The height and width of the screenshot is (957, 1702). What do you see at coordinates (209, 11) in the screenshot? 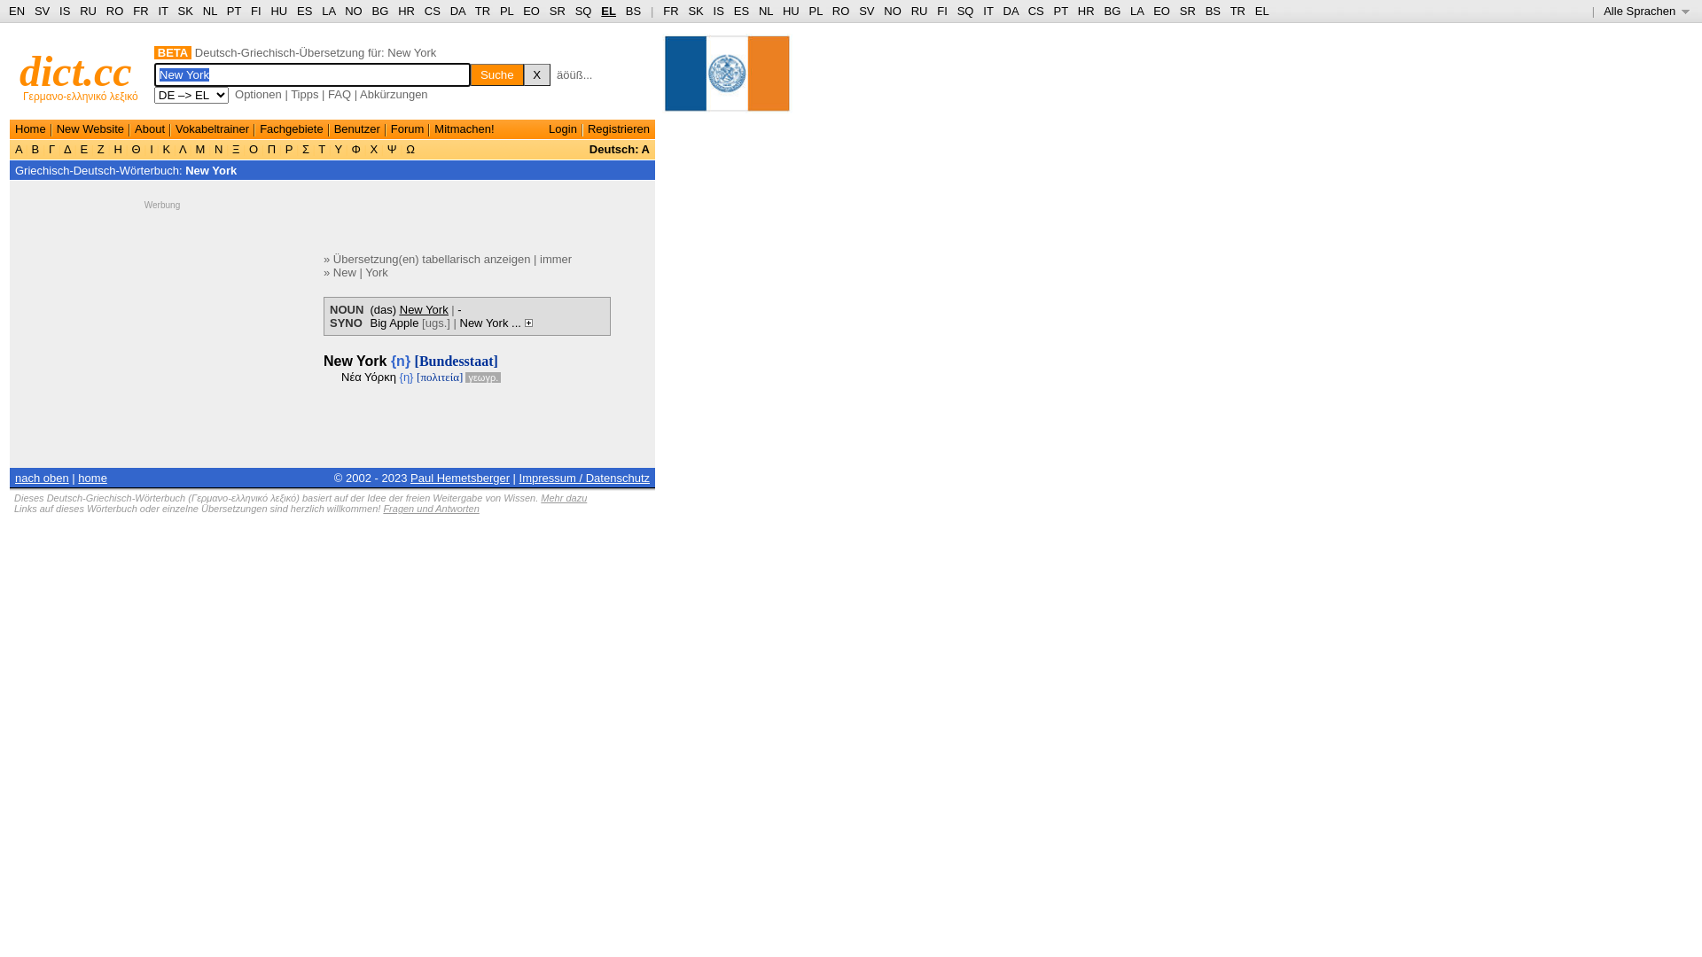
I see `NL` at bounding box center [209, 11].